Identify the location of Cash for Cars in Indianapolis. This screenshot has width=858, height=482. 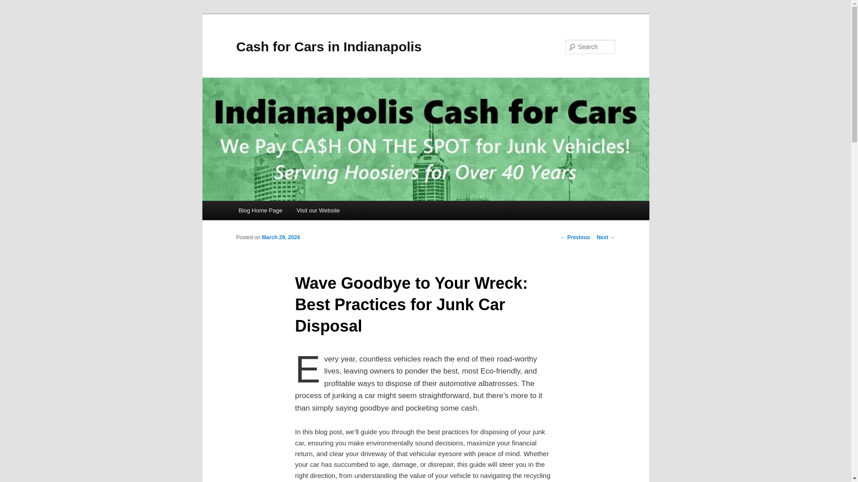
(328, 46).